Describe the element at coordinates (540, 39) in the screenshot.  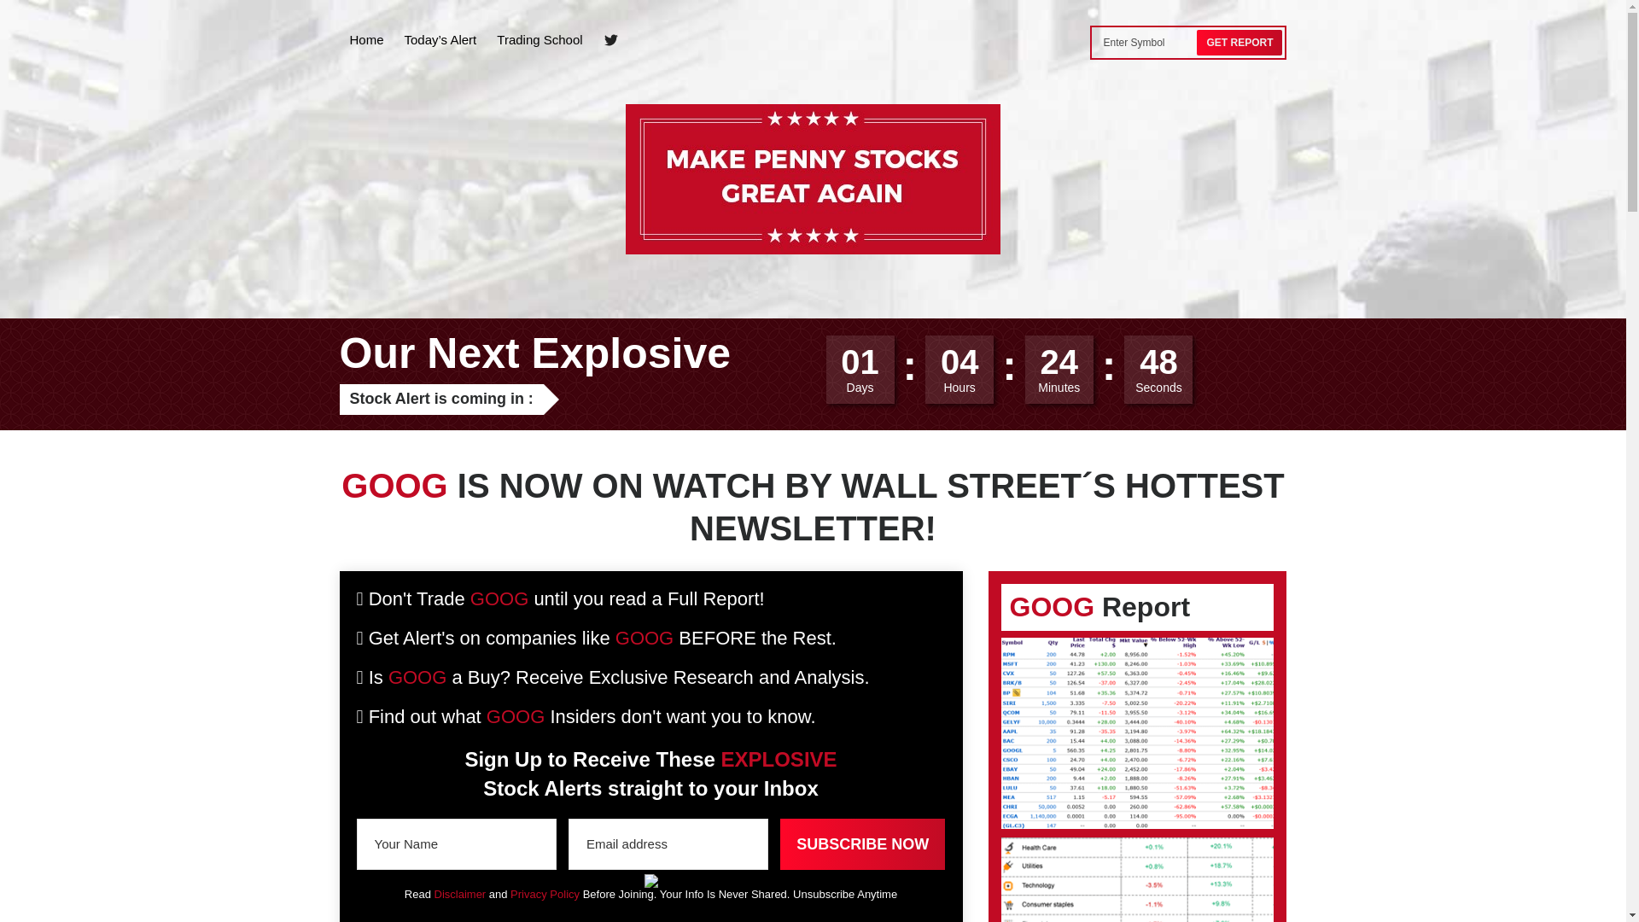
I see `Trading School` at that location.